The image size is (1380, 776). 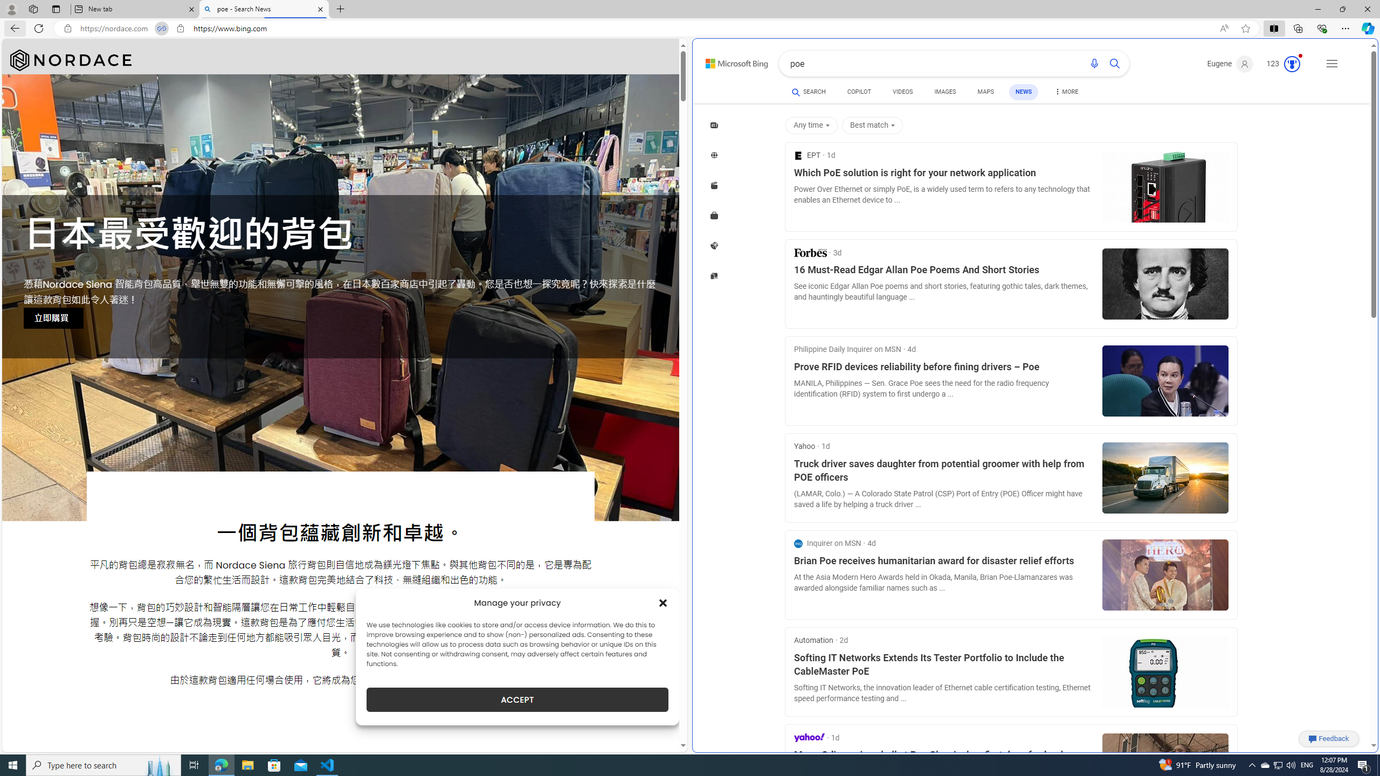 What do you see at coordinates (945, 93) in the screenshot?
I see `IMAGES` at bounding box center [945, 93].